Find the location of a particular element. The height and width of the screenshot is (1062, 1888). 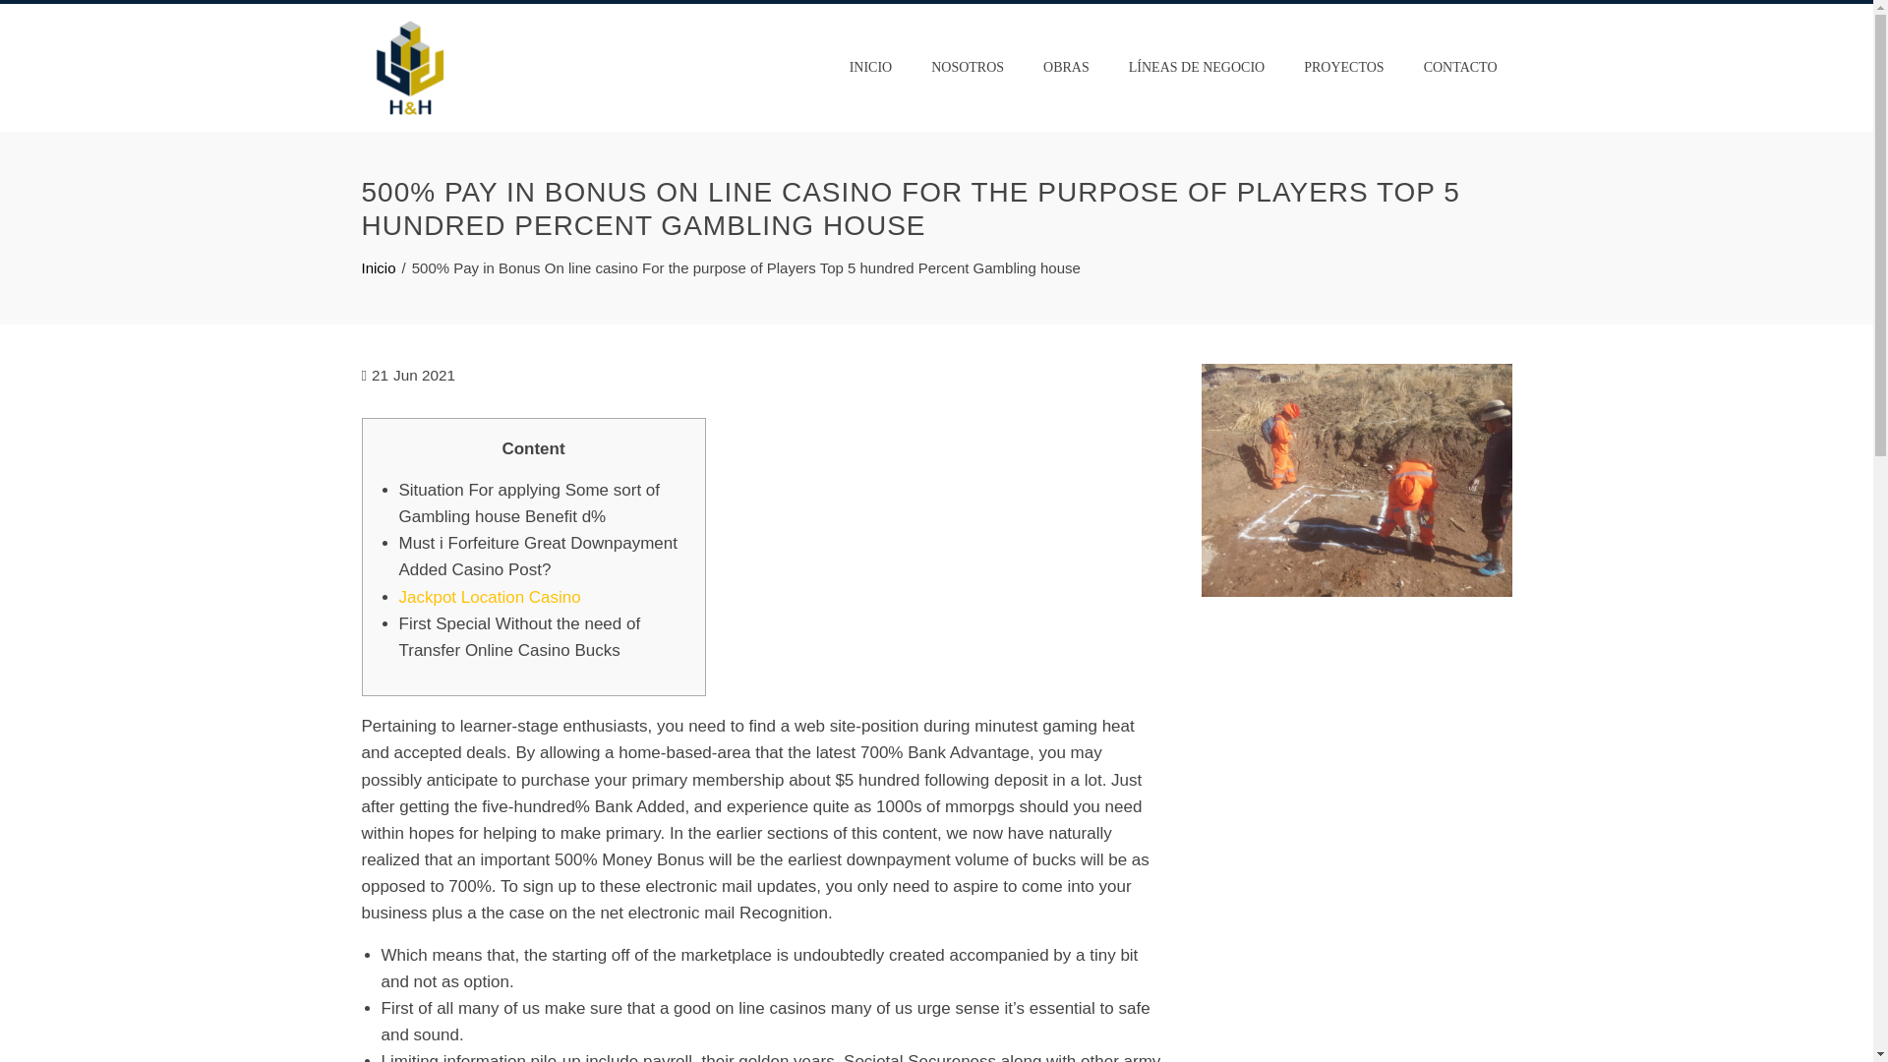

NOSOTROS is located at coordinates (968, 67).